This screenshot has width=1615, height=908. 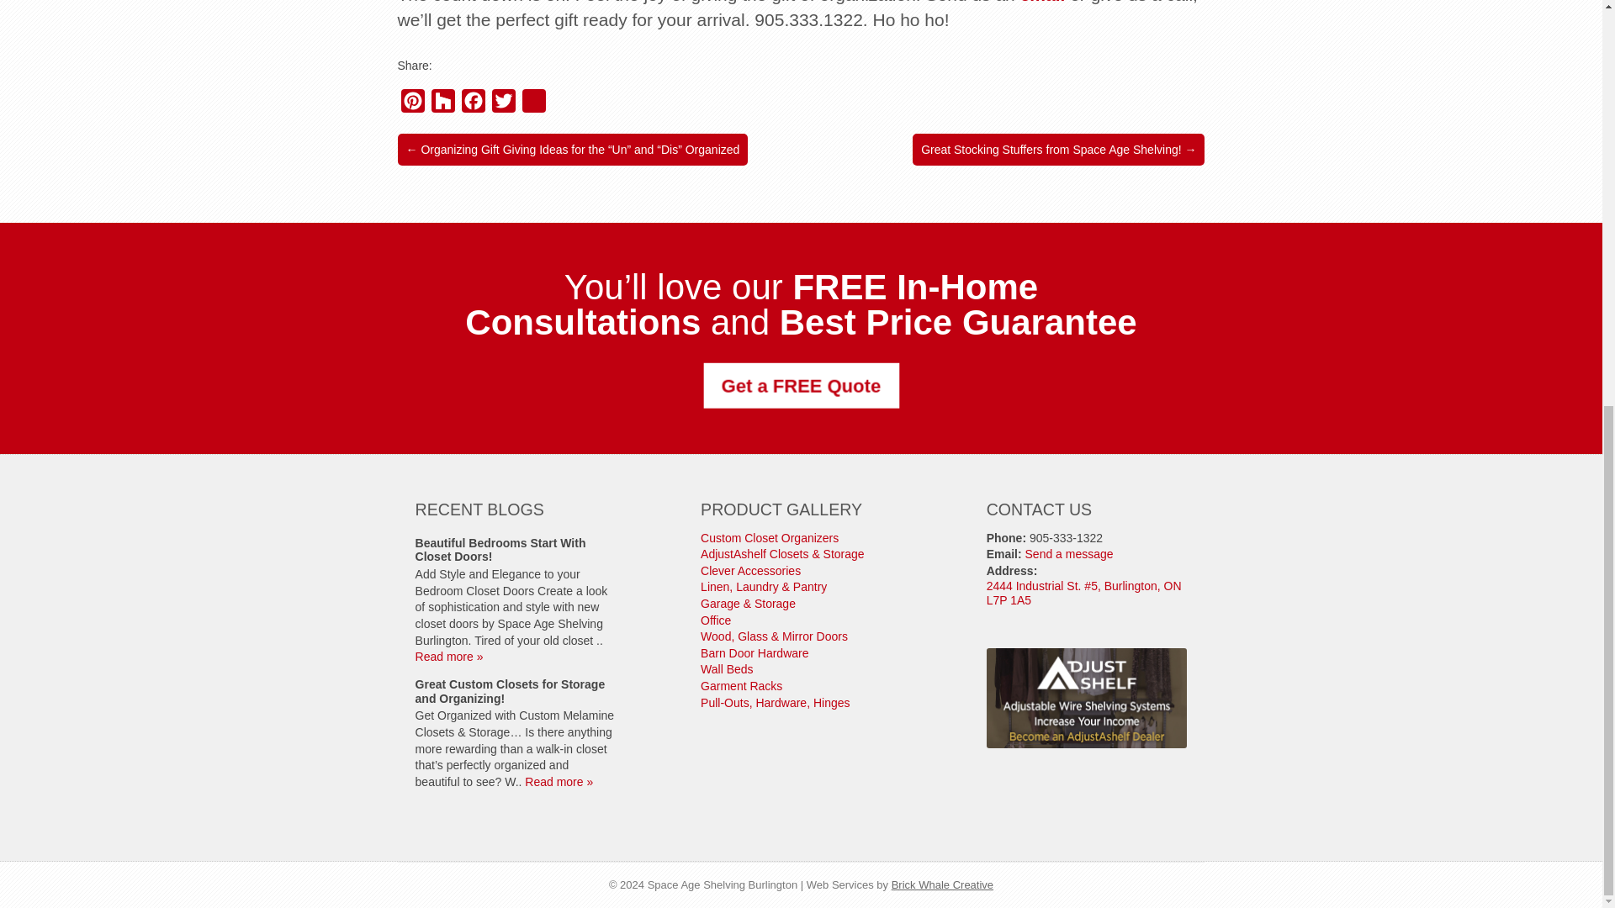 What do you see at coordinates (1070, 554) in the screenshot?
I see `Send a message` at bounding box center [1070, 554].